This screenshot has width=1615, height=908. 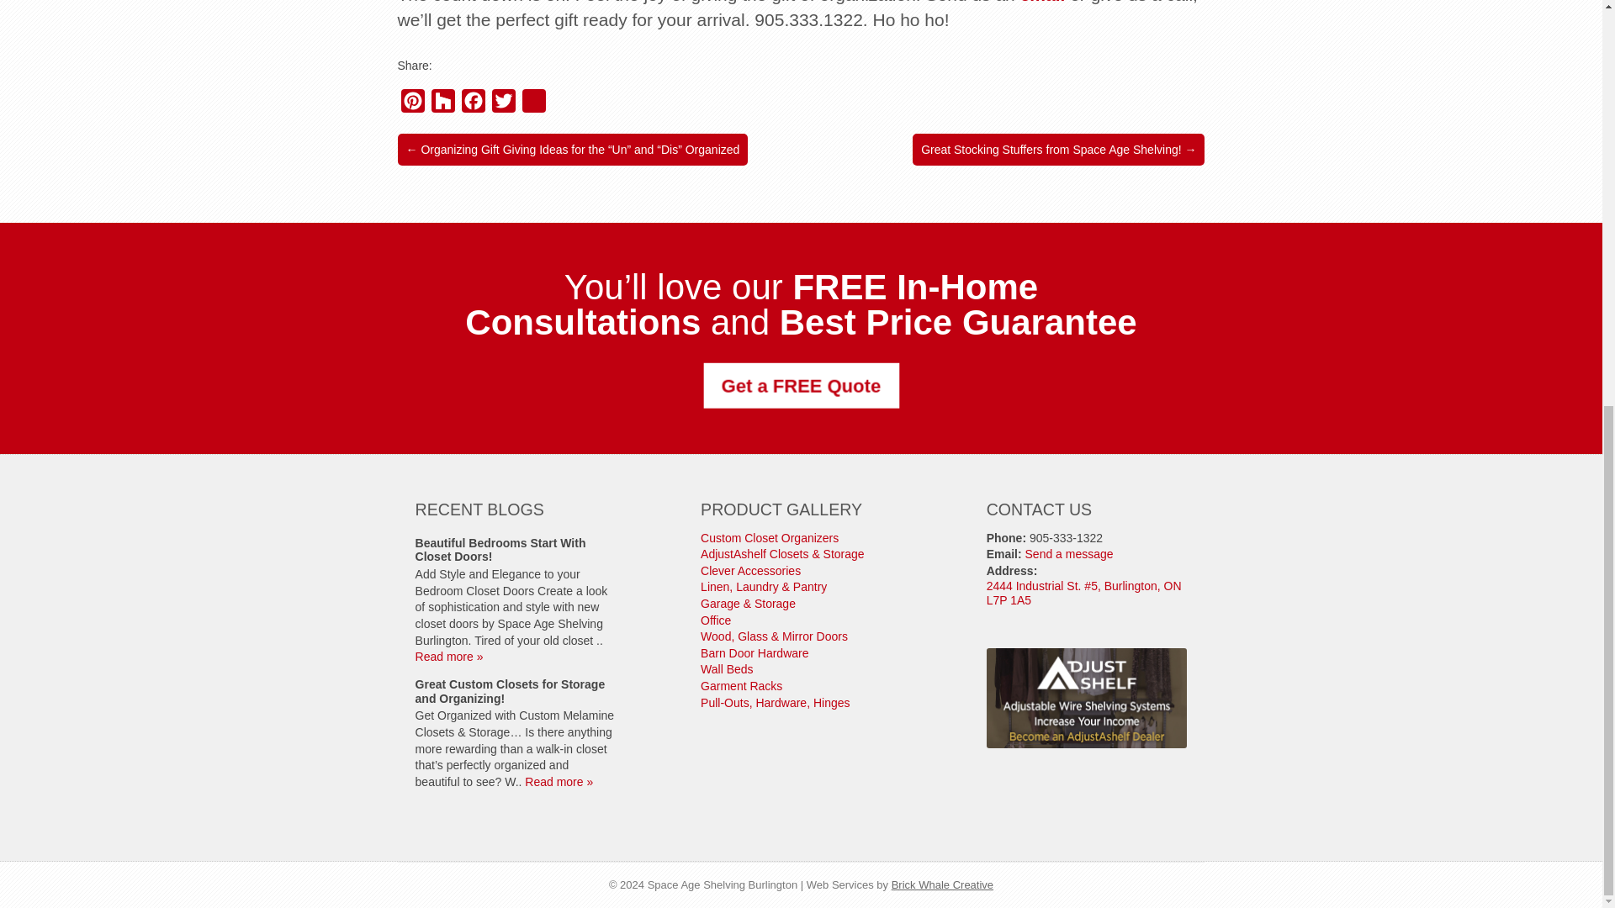 What do you see at coordinates (1070, 554) in the screenshot?
I see `Send a message` at bounding box center [1070, 554].